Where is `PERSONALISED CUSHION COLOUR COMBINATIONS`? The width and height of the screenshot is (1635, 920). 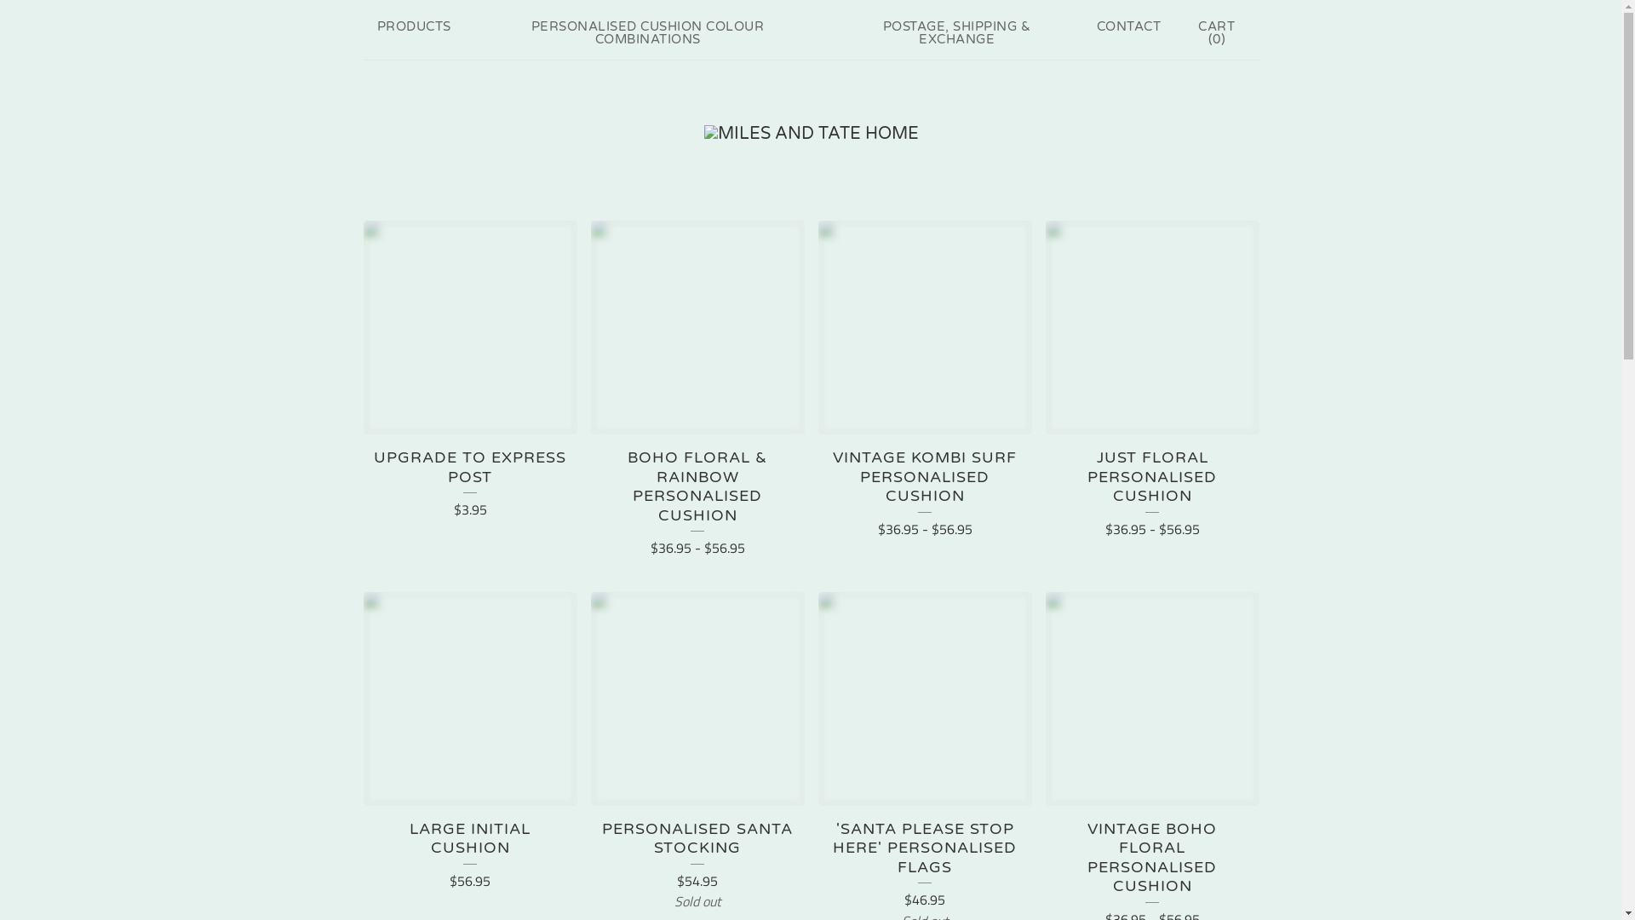
PERSONALISED CUSHION COLOUR COMBINATIONS is located at coordinates (648, 33).